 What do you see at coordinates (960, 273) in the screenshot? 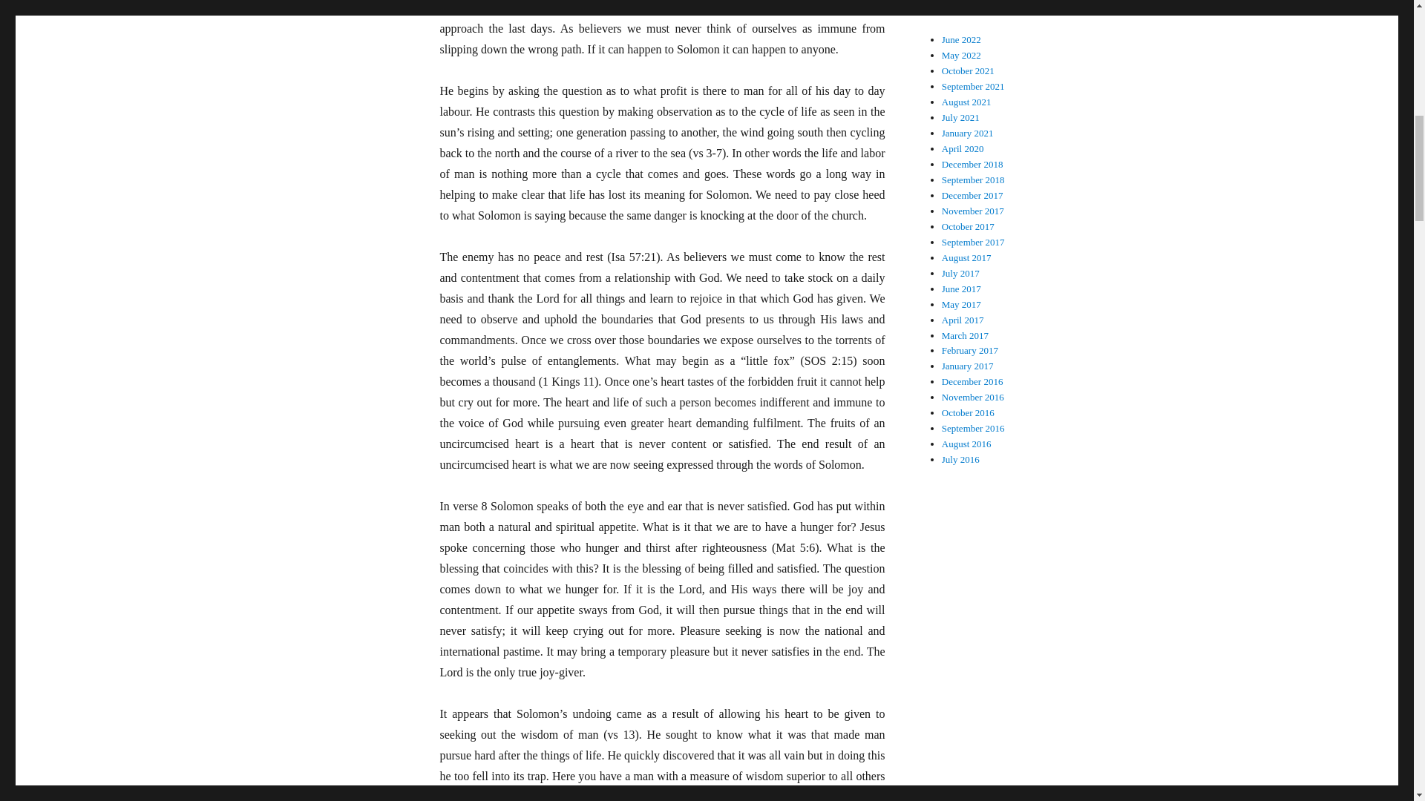
I see `July 2017` at bounding box center [960, 273].